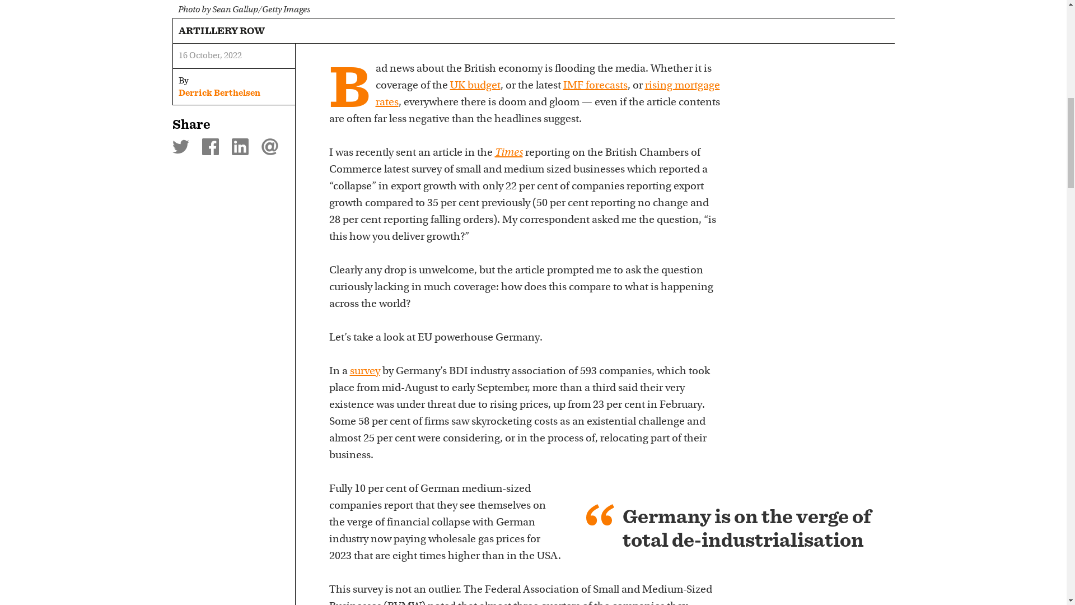  I want to click on ARTILLERY ROW, so click(221, 30).